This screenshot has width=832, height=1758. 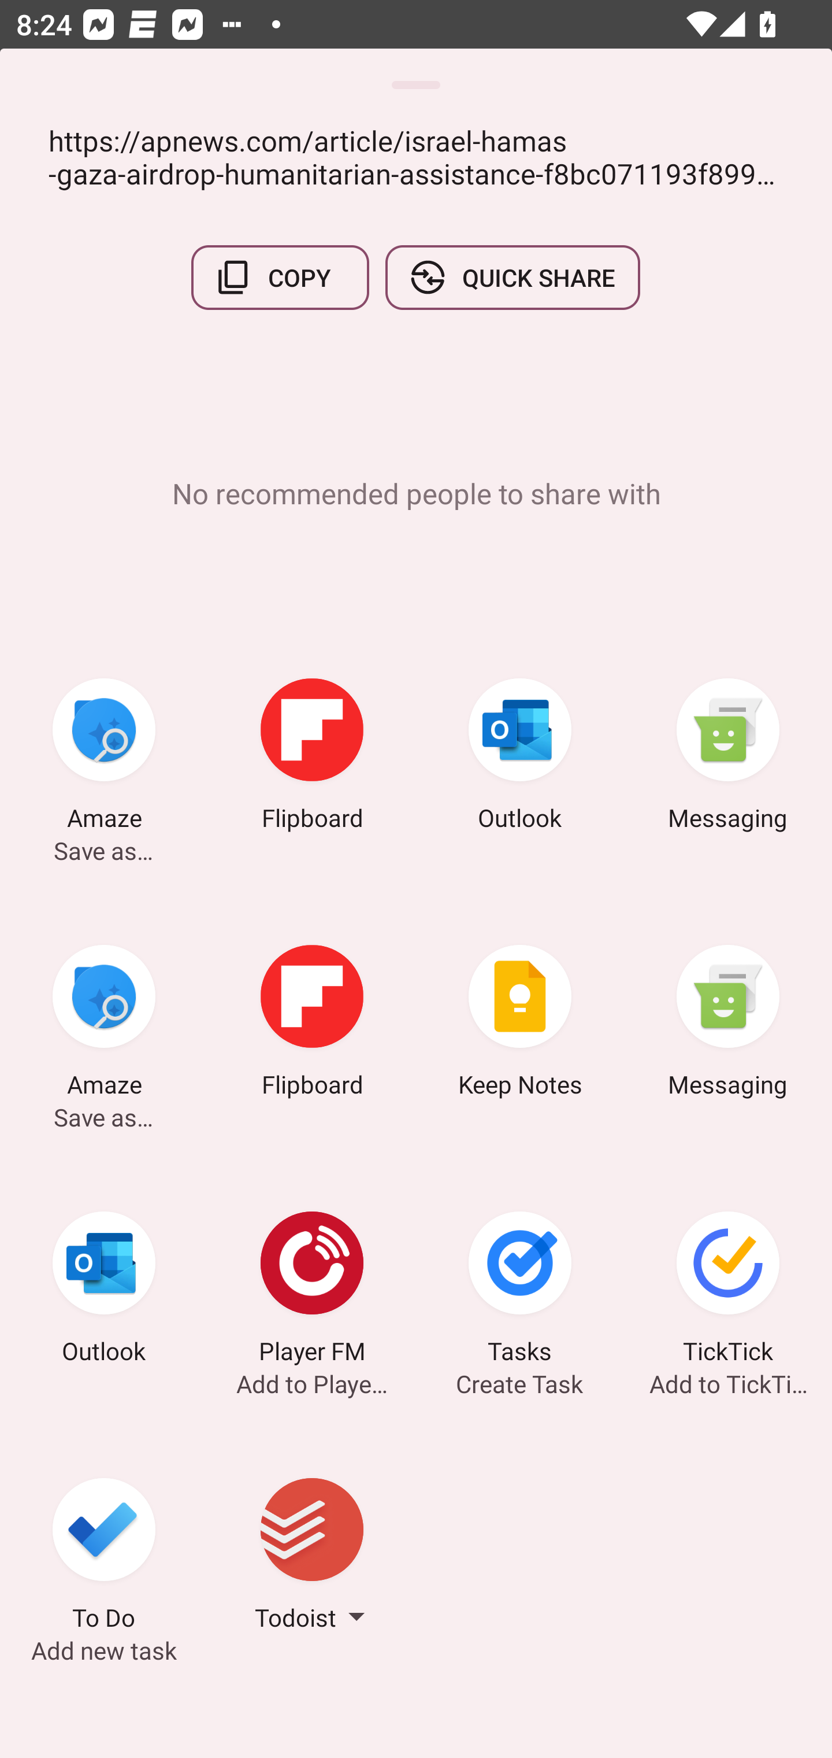 I want to click on Todoist, so click(x=312, y=1557).